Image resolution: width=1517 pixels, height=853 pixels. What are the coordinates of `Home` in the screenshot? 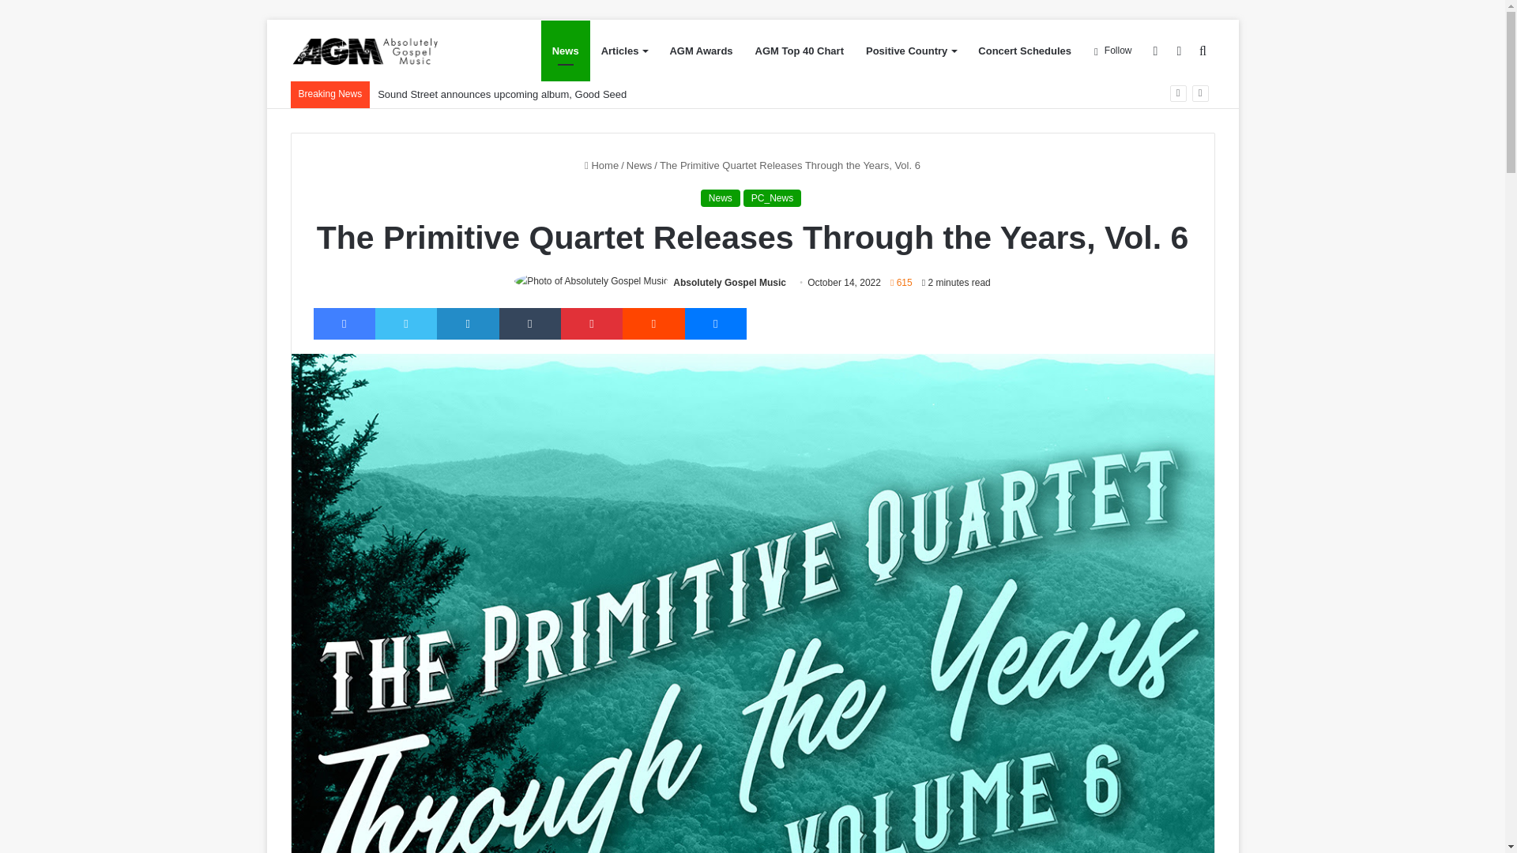 It's located at (601, 165).